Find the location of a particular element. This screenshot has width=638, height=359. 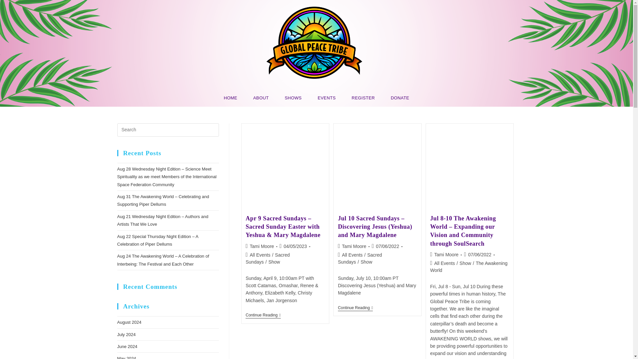

All Events is located at coordinates (260, 255).